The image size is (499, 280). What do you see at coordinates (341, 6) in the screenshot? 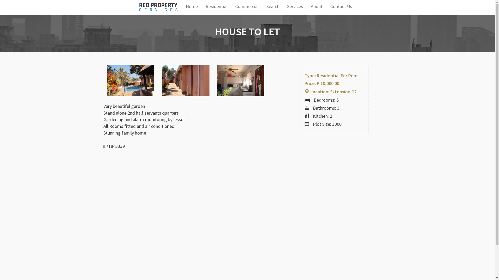
I see `Contact Us` at bounding box center [341, 6].